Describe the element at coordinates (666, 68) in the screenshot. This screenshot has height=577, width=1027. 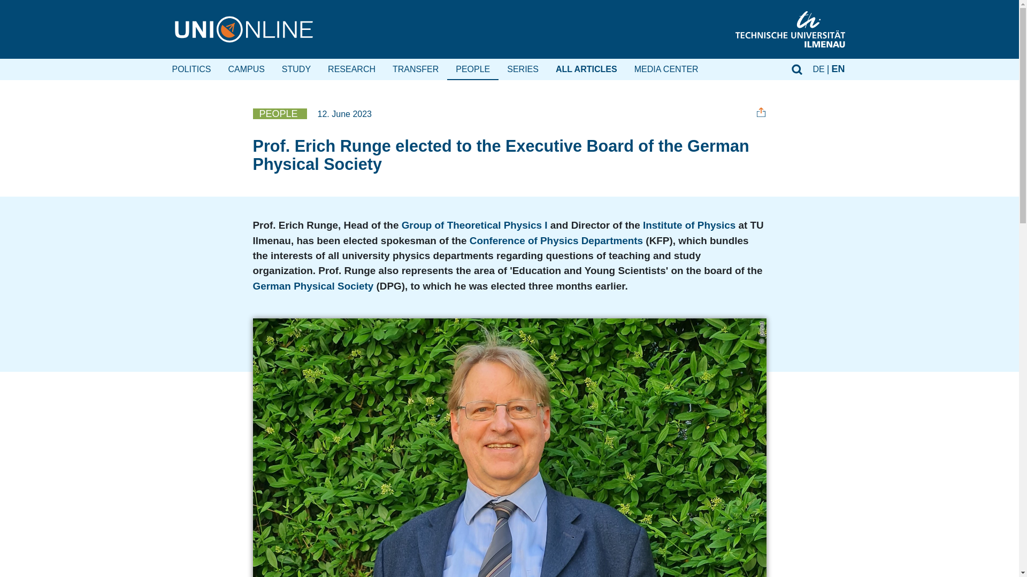
I see `MEDIA CENTER` at that location.